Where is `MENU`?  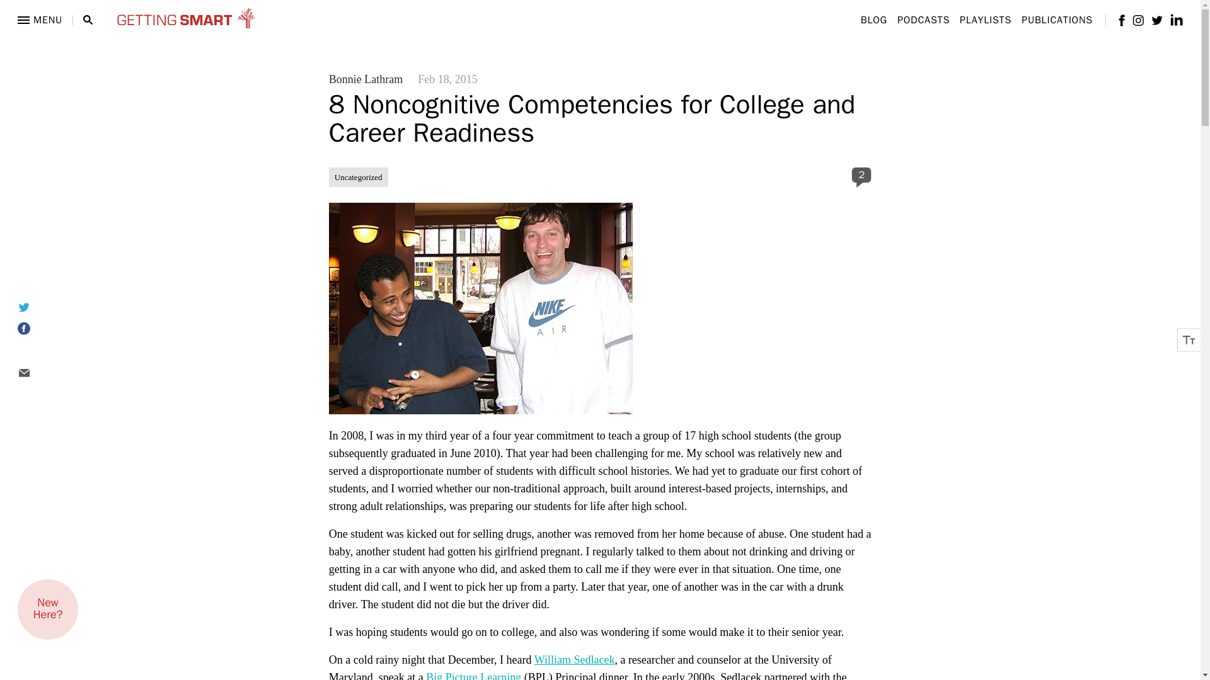 MENU is located at coordinates (40, 20).